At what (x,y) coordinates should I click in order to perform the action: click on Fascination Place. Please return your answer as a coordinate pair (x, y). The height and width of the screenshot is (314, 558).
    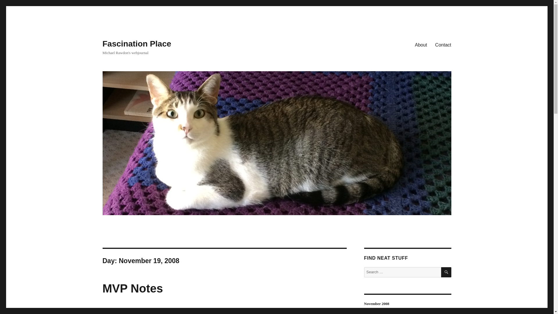
    Looking at the image, I should click on (137, 44).